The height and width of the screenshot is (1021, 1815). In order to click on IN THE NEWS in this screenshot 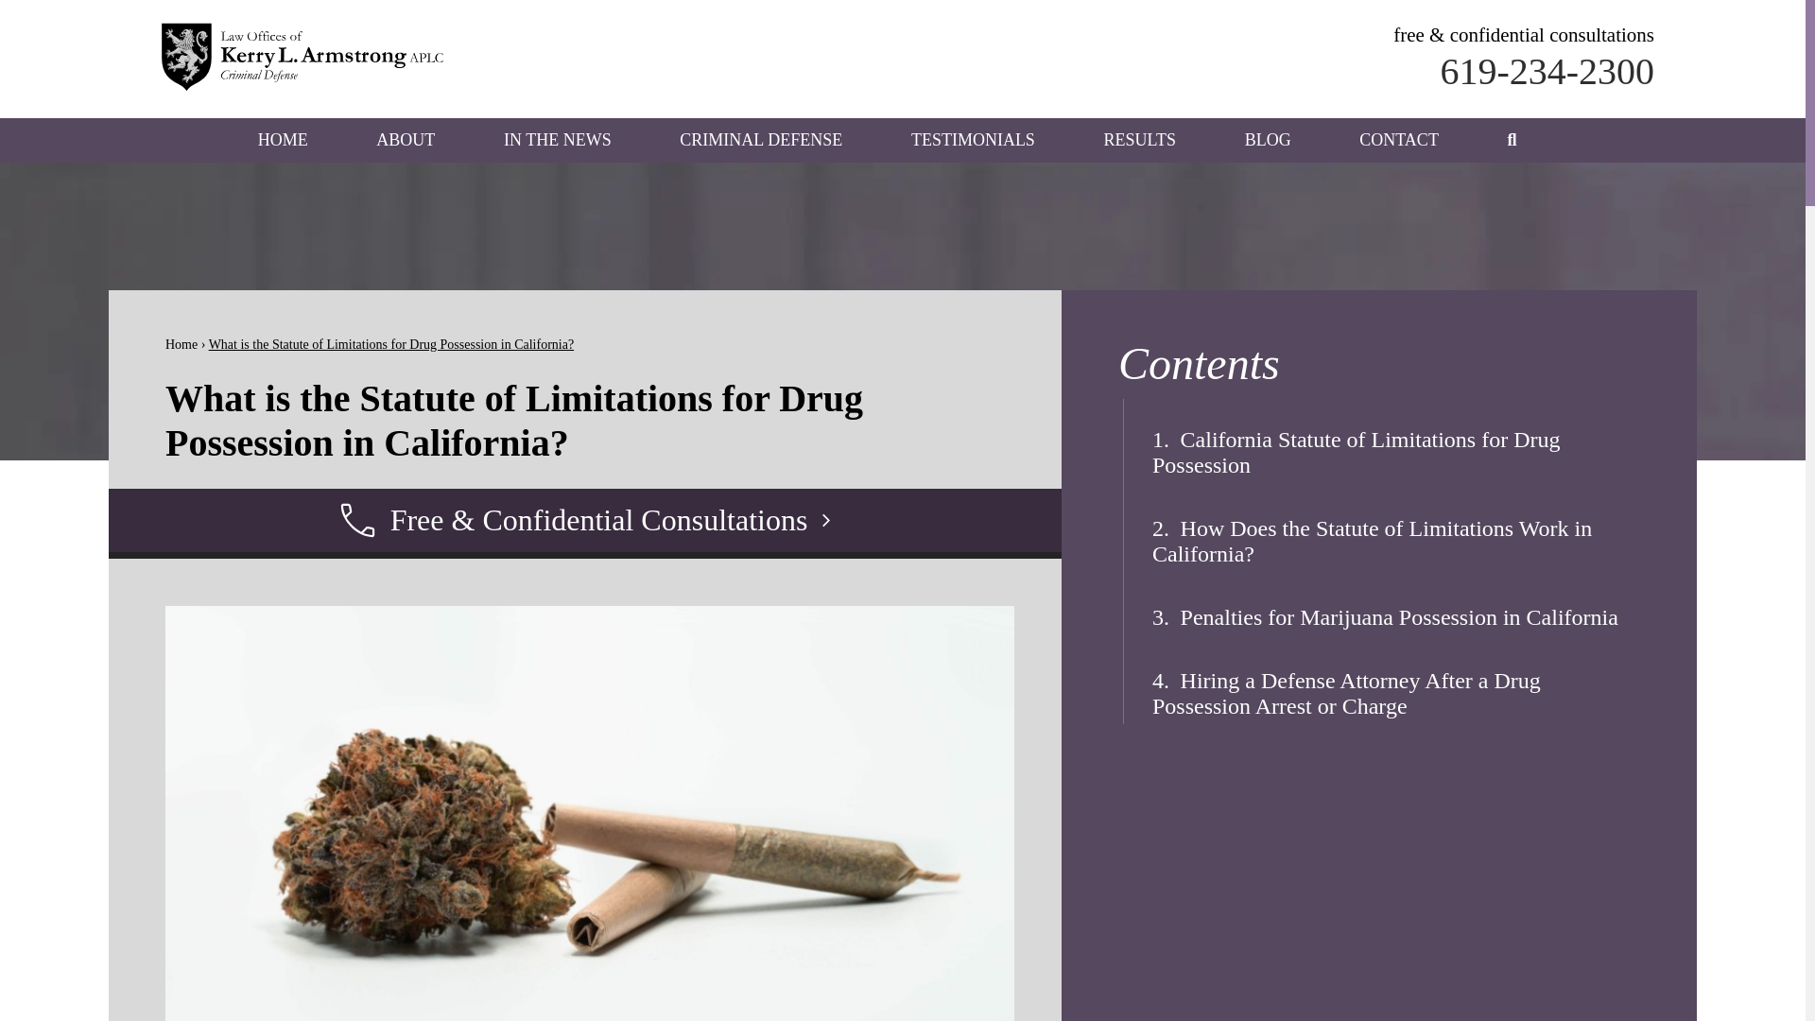, I will do `click(558, 140)`.